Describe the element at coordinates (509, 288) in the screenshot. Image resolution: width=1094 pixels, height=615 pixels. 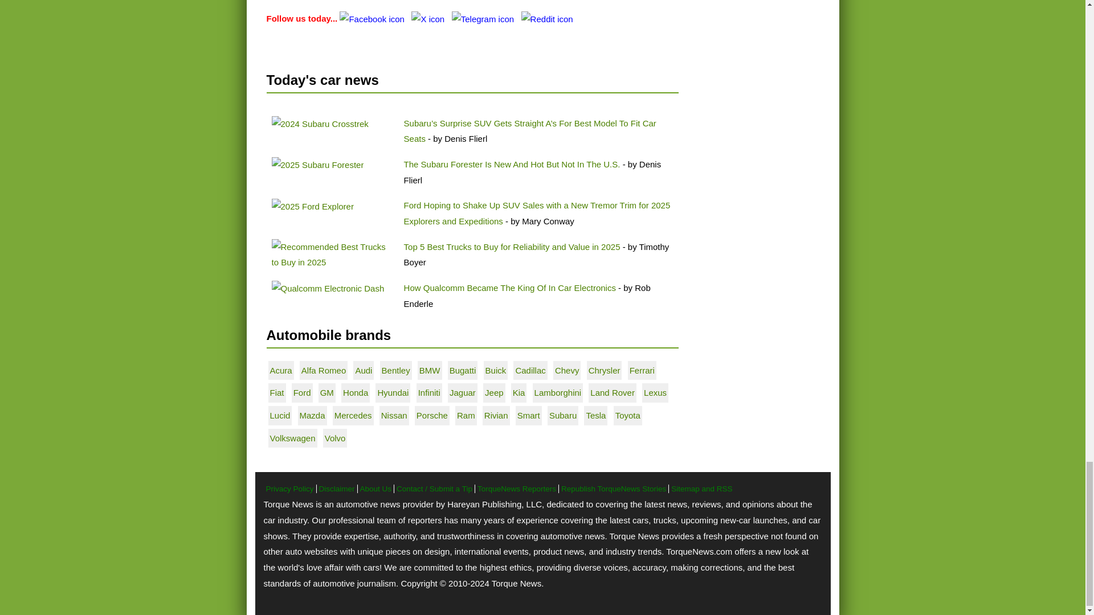
I see `How Qualcomm Became The King Of In Car Electronics` at that location.